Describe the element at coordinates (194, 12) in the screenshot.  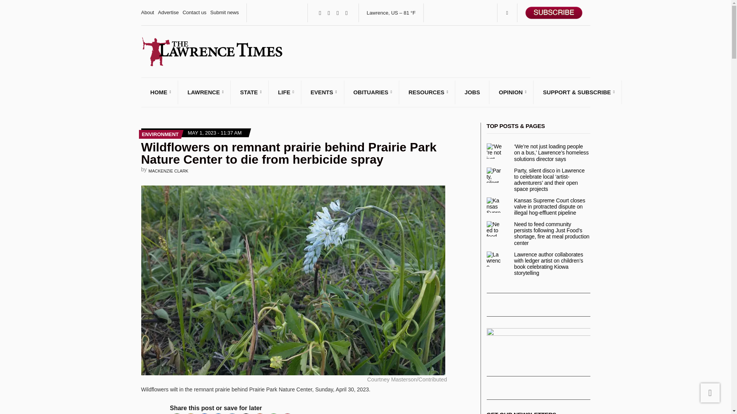
I see `Contact us` at that location.